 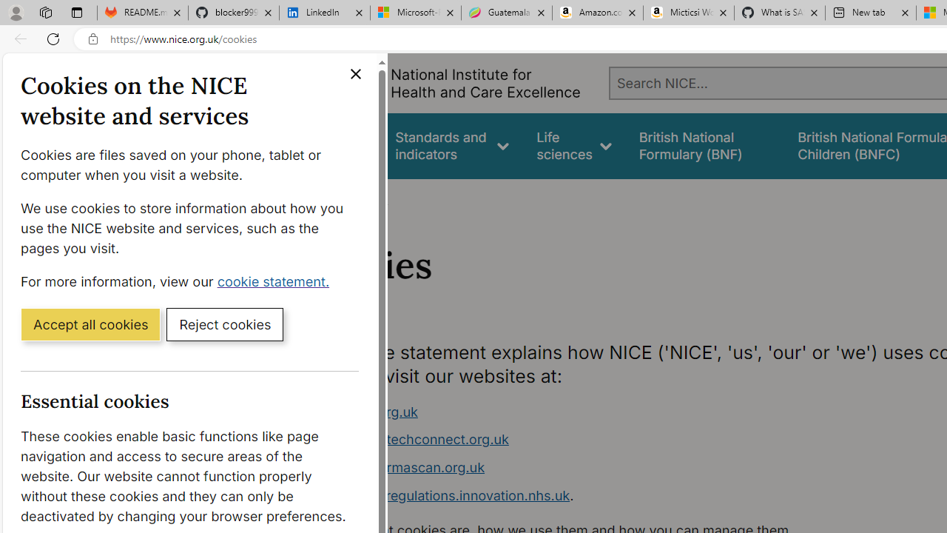 What do you see at coordinates (589, 440) in the screenshot?
I see `www.healthtechconnect.org.uk` at bounding box center [589, 440].